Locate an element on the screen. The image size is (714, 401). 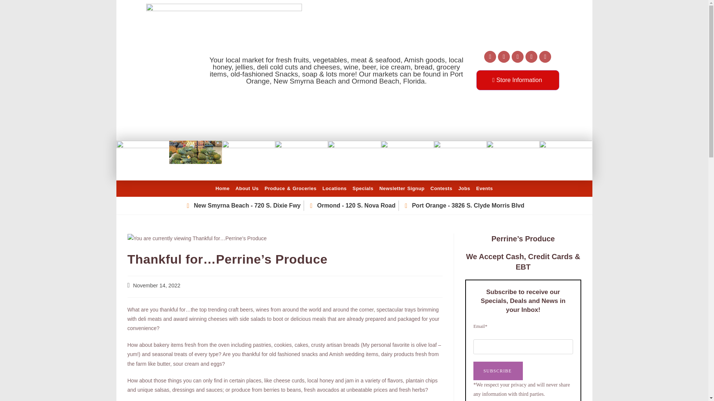
Specials is located at coordinates (363, 188).